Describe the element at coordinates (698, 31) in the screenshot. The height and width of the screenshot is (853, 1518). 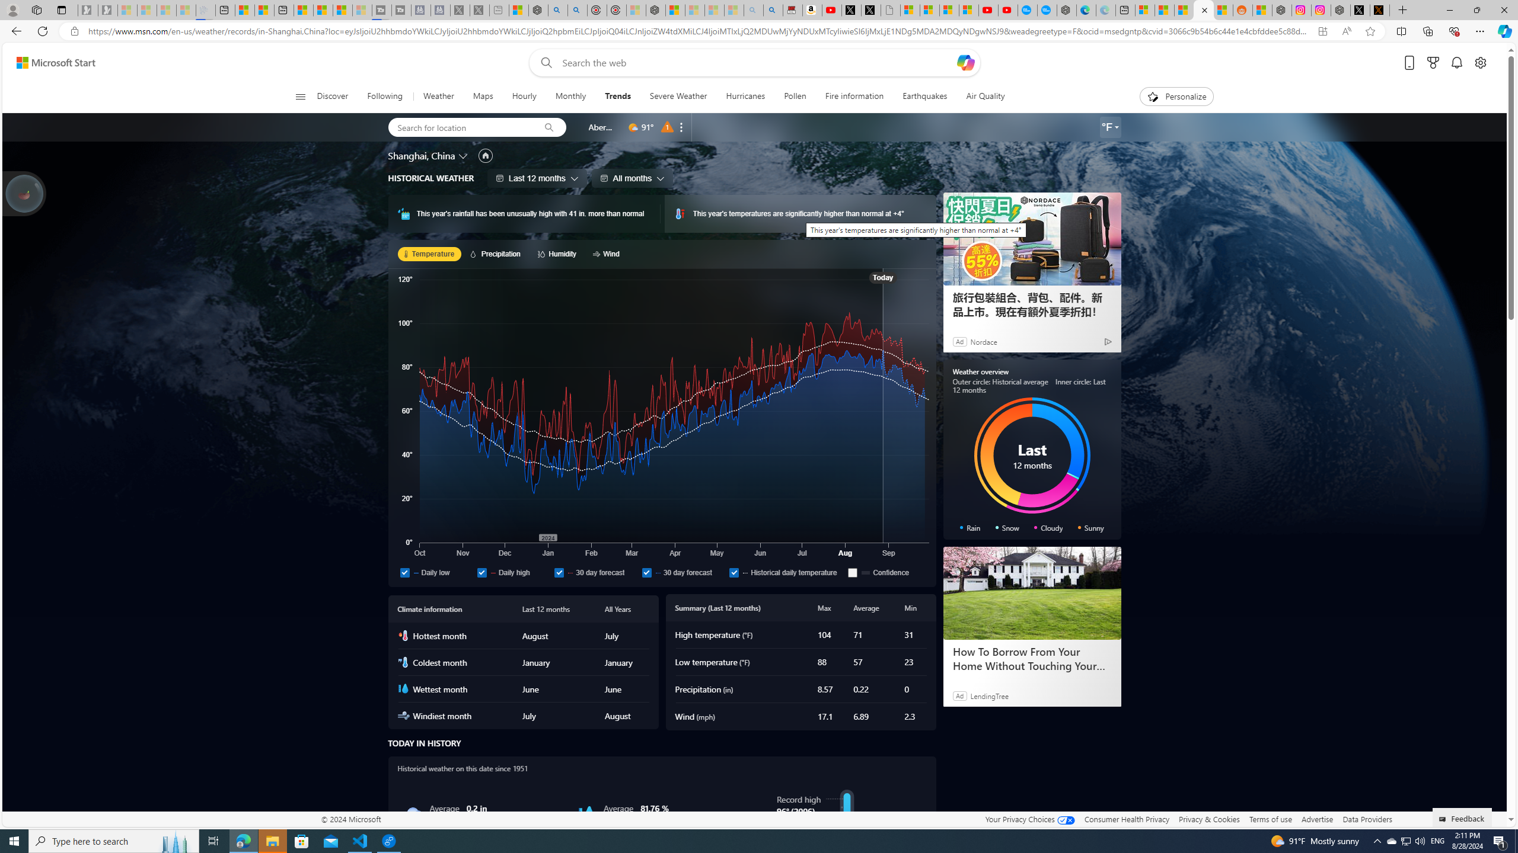
I see `Address and search bar` at that location.